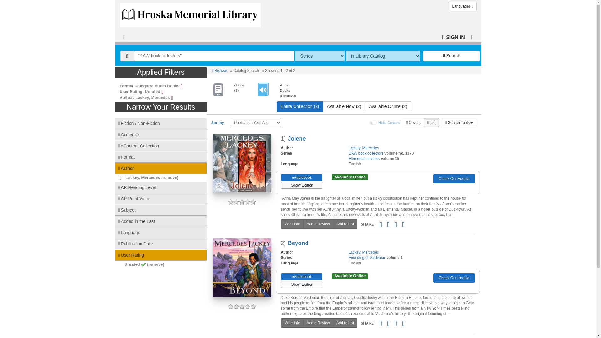 The width and height of the screenshot is (601, 338). I want to click on Lists, so click(431, 123).